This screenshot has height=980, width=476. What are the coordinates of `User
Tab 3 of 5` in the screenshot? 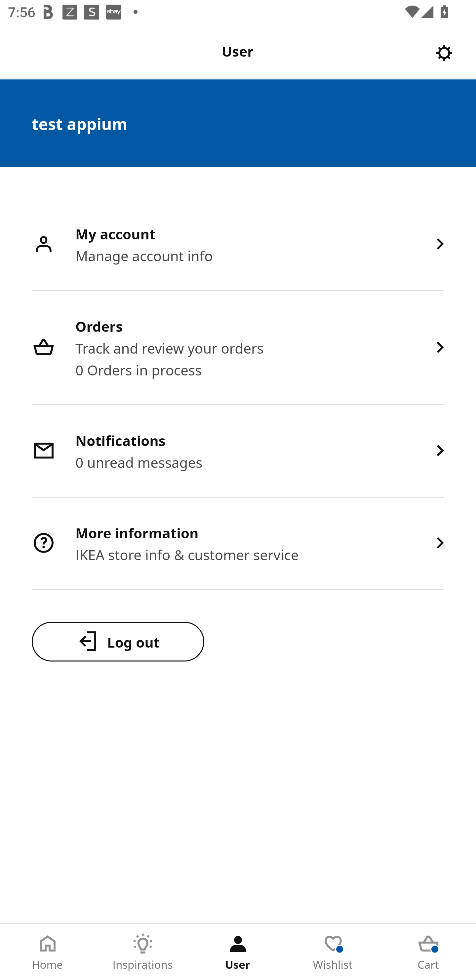 It's located at (238, 952).